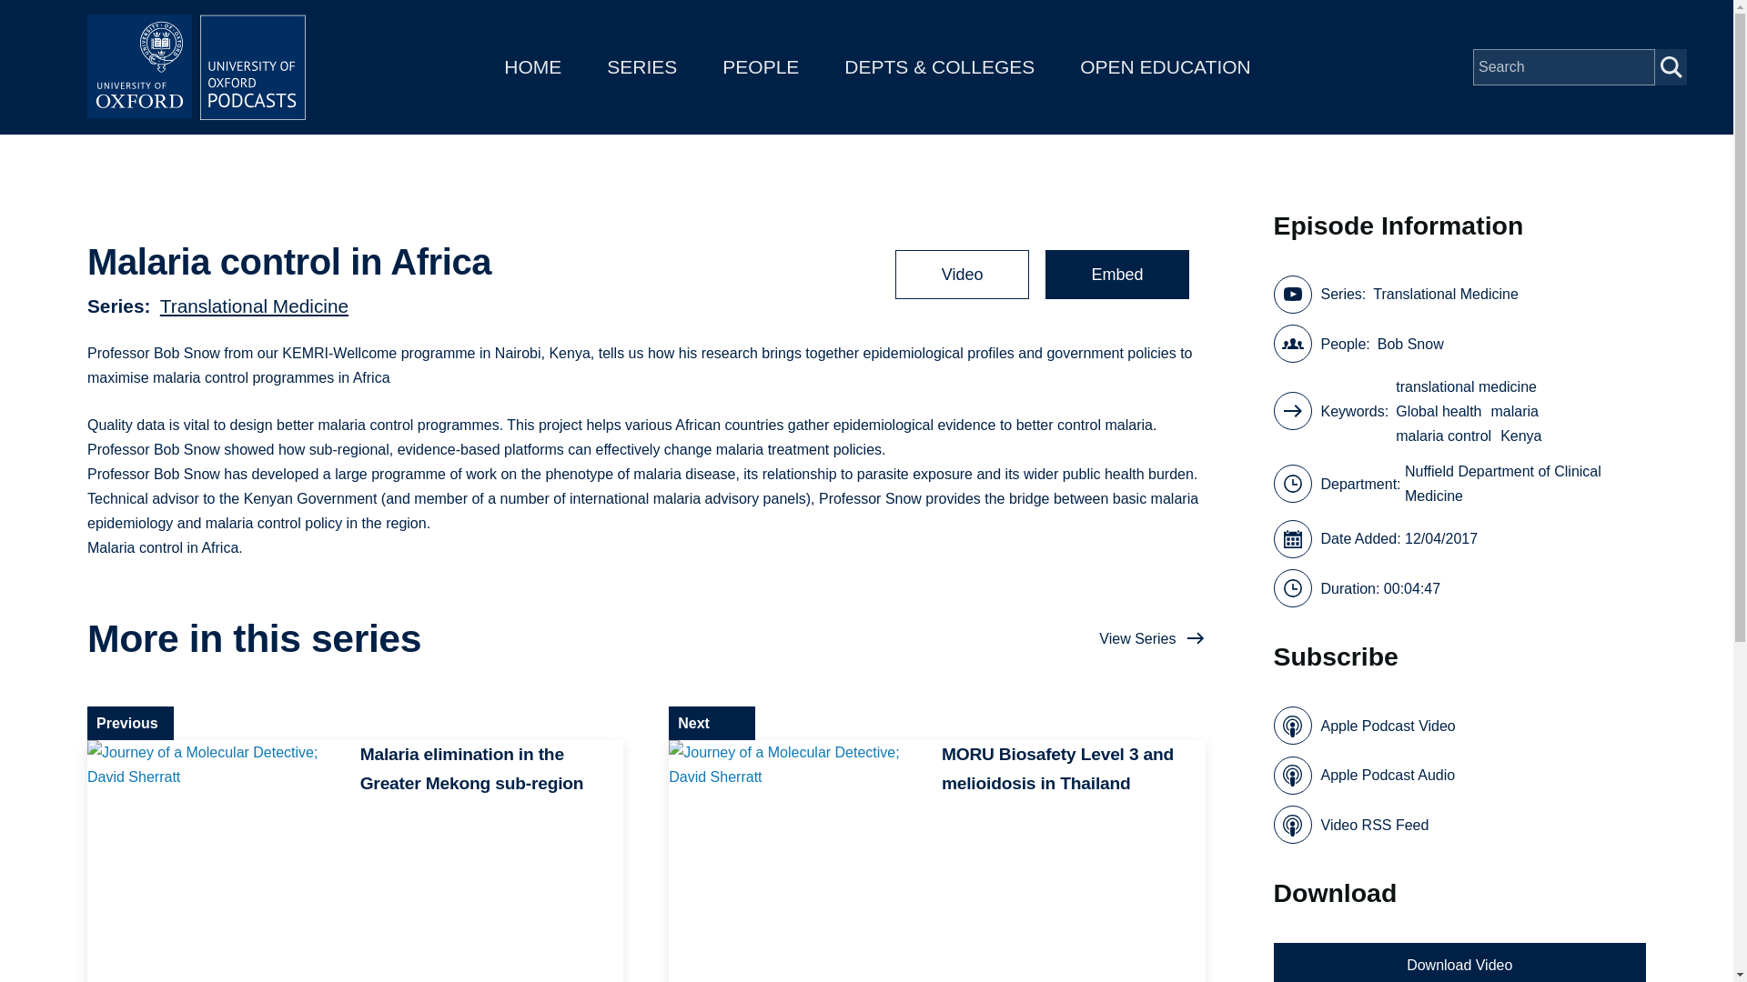  Describe the element at coordinates (1445, 293) in the screenshot. I see `Translational Medicine` at that location.